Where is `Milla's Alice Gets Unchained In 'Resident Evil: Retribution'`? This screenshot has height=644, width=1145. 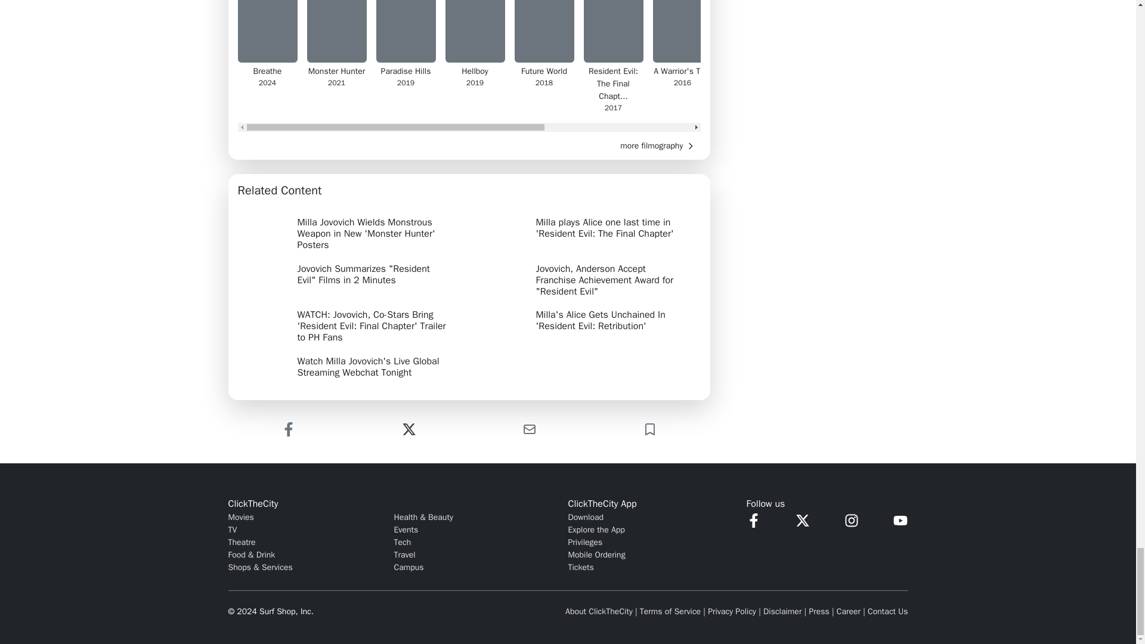 Milla's Alice Gets Unchained In 'Resident Evil: Retribution' is located at coordinates (588, 323).